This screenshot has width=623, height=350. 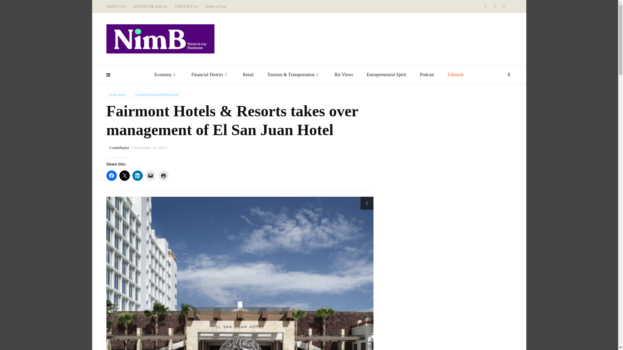 What do you see at coordinates (215, 6) in the screenshot?
I see `Terms of Use` at bounding box center [215, 6].